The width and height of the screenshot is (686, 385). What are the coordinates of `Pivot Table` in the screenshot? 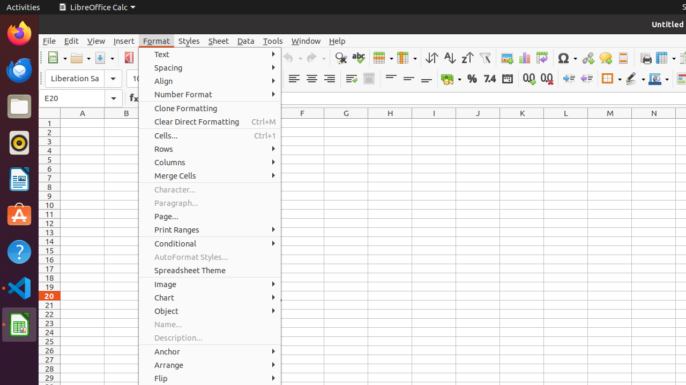 It's located at (542, 58).